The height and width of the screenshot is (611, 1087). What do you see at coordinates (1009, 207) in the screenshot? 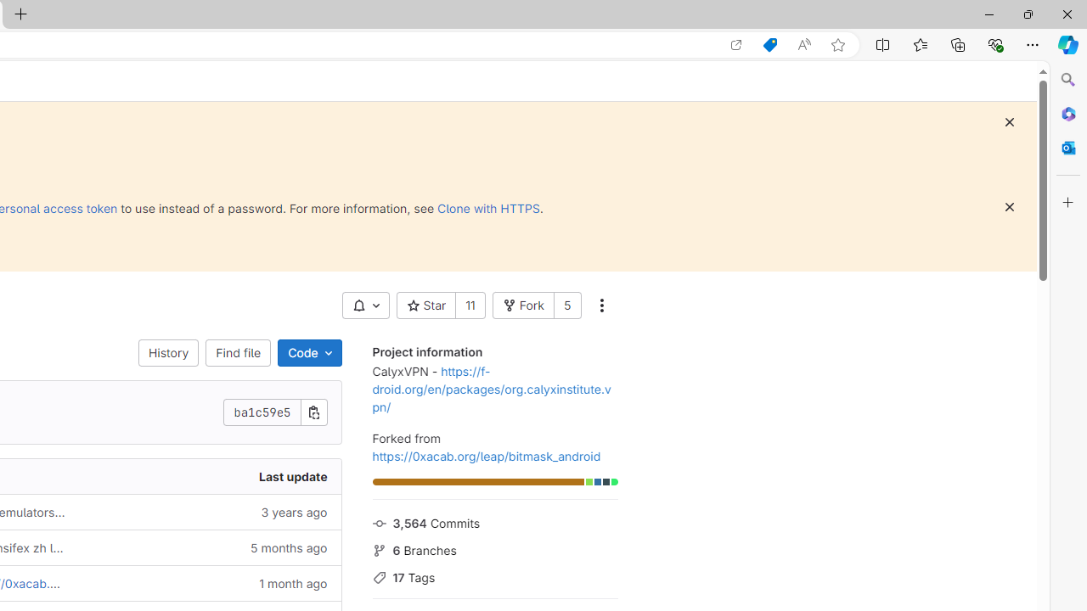
I see `Dismiss` at bounding box center [1009, 207].